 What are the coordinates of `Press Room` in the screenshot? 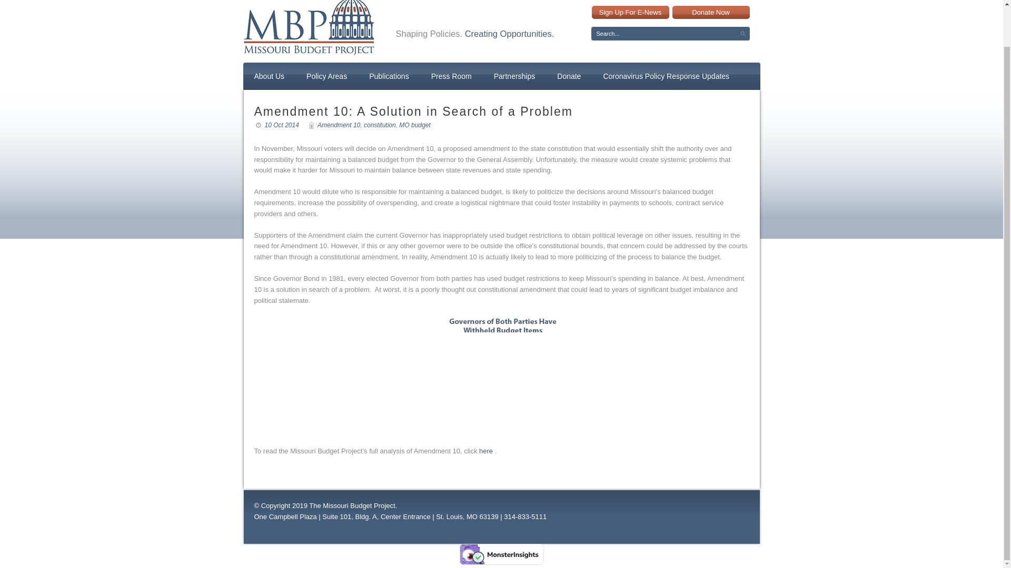 It's located at (451, 76).